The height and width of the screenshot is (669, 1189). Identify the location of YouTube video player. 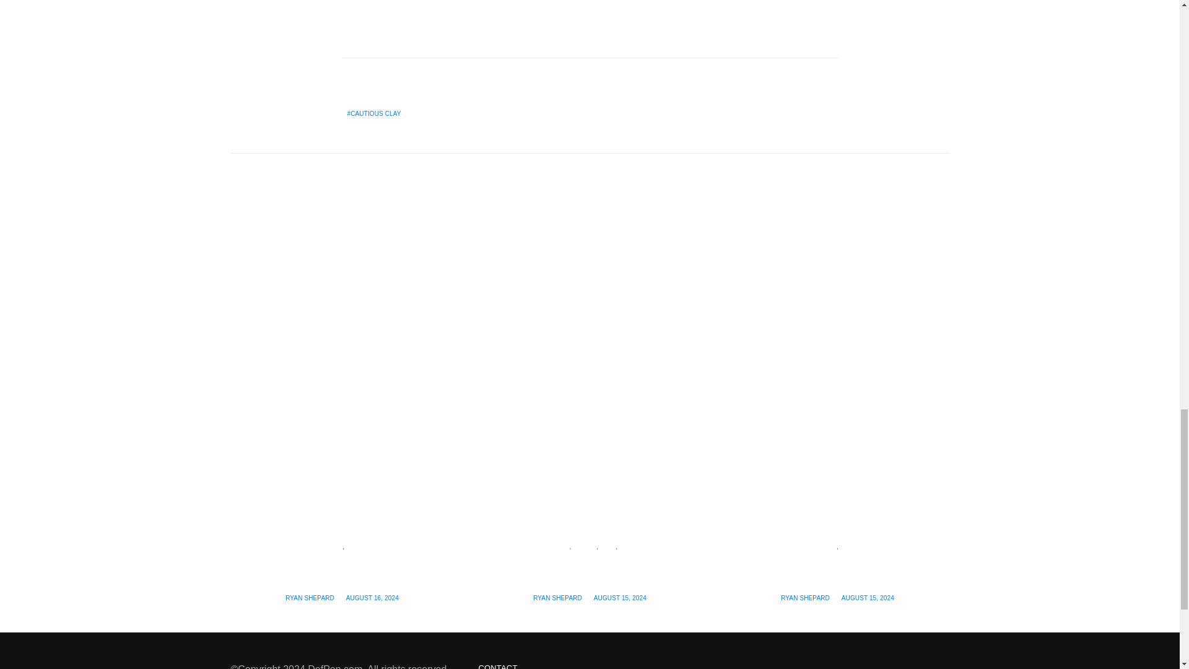
(515, 11).